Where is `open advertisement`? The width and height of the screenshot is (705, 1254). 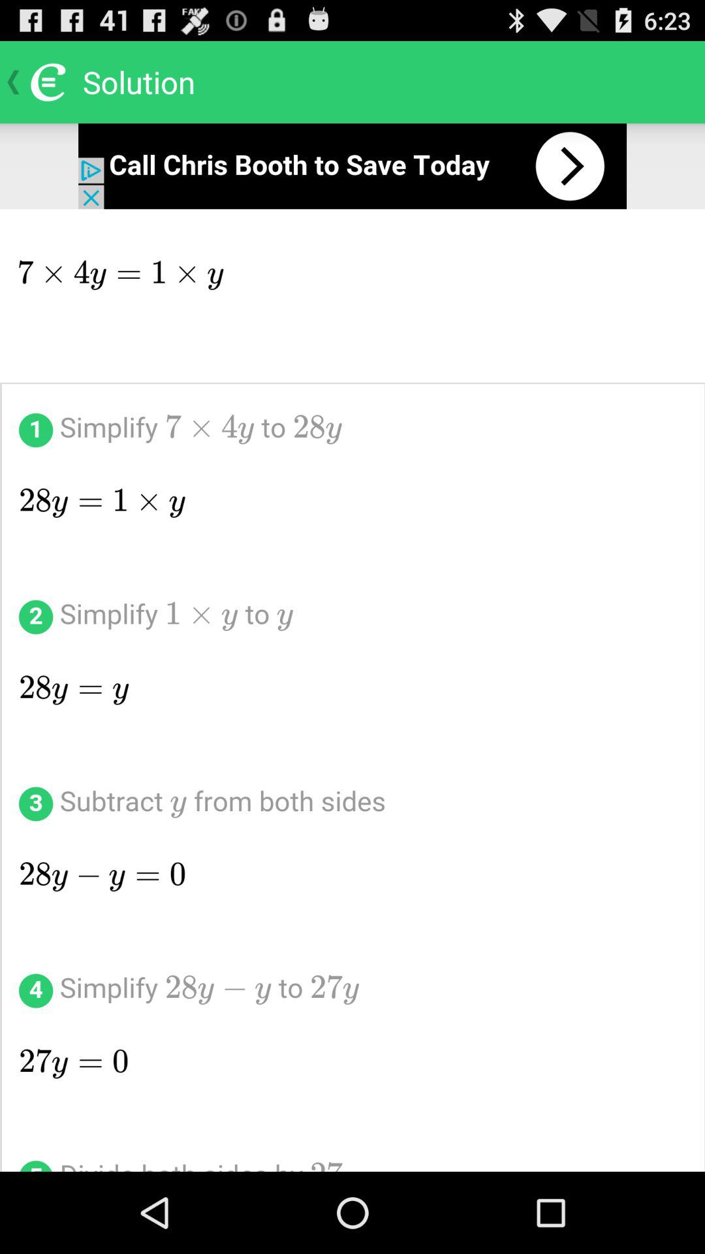
open advertisement is located at coordinates (352, 166).